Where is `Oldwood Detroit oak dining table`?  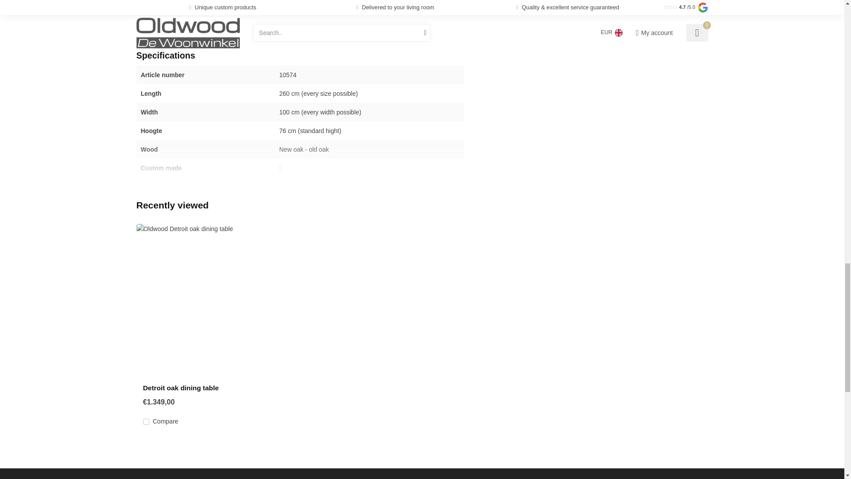
Oldwood Detroit oak dining table is located at coordinates (202, 388).